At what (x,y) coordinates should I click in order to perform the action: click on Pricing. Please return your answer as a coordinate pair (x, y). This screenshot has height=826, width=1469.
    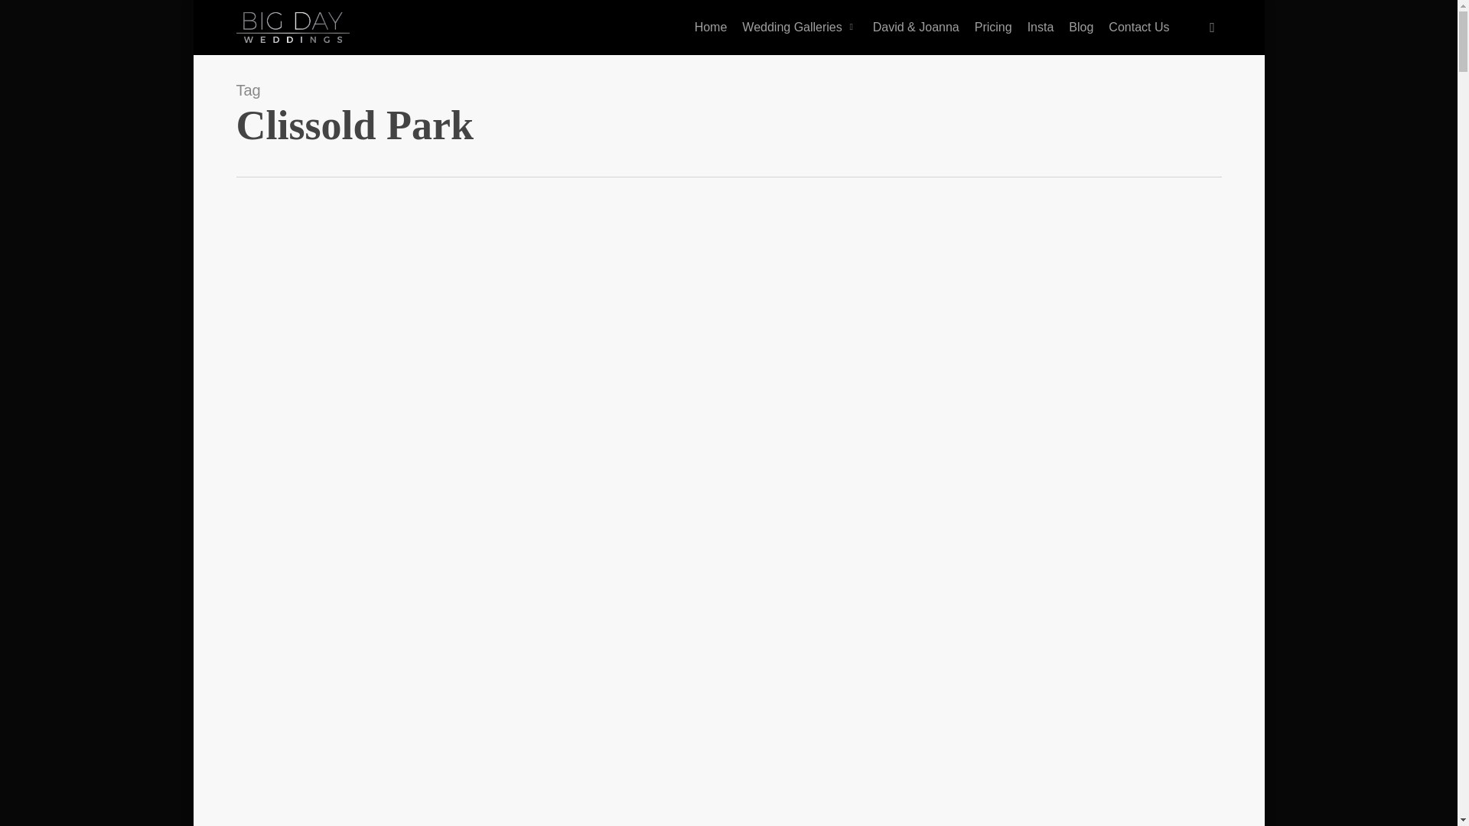
    Looking at the image, I should click on (993, 27).